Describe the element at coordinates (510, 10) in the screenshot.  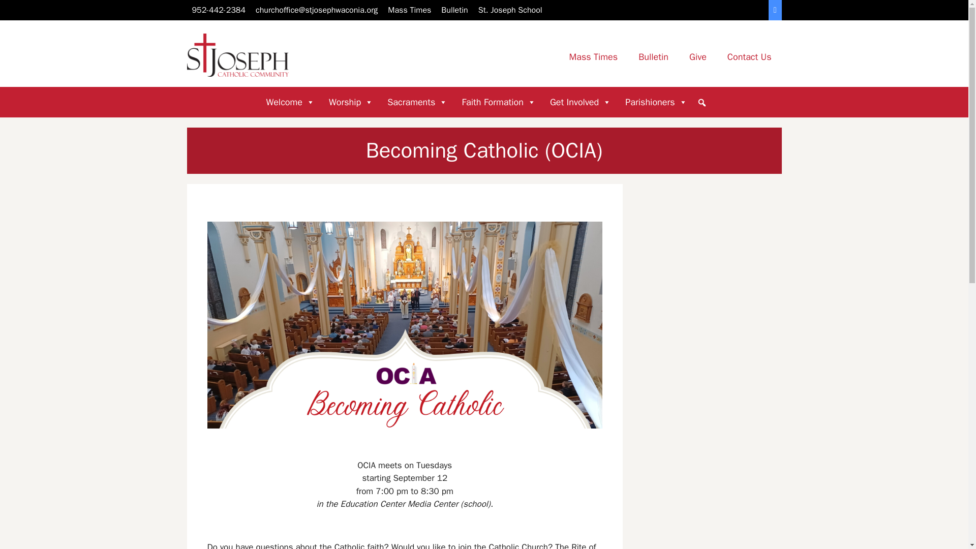
I see `St. Joseph School` at that location.